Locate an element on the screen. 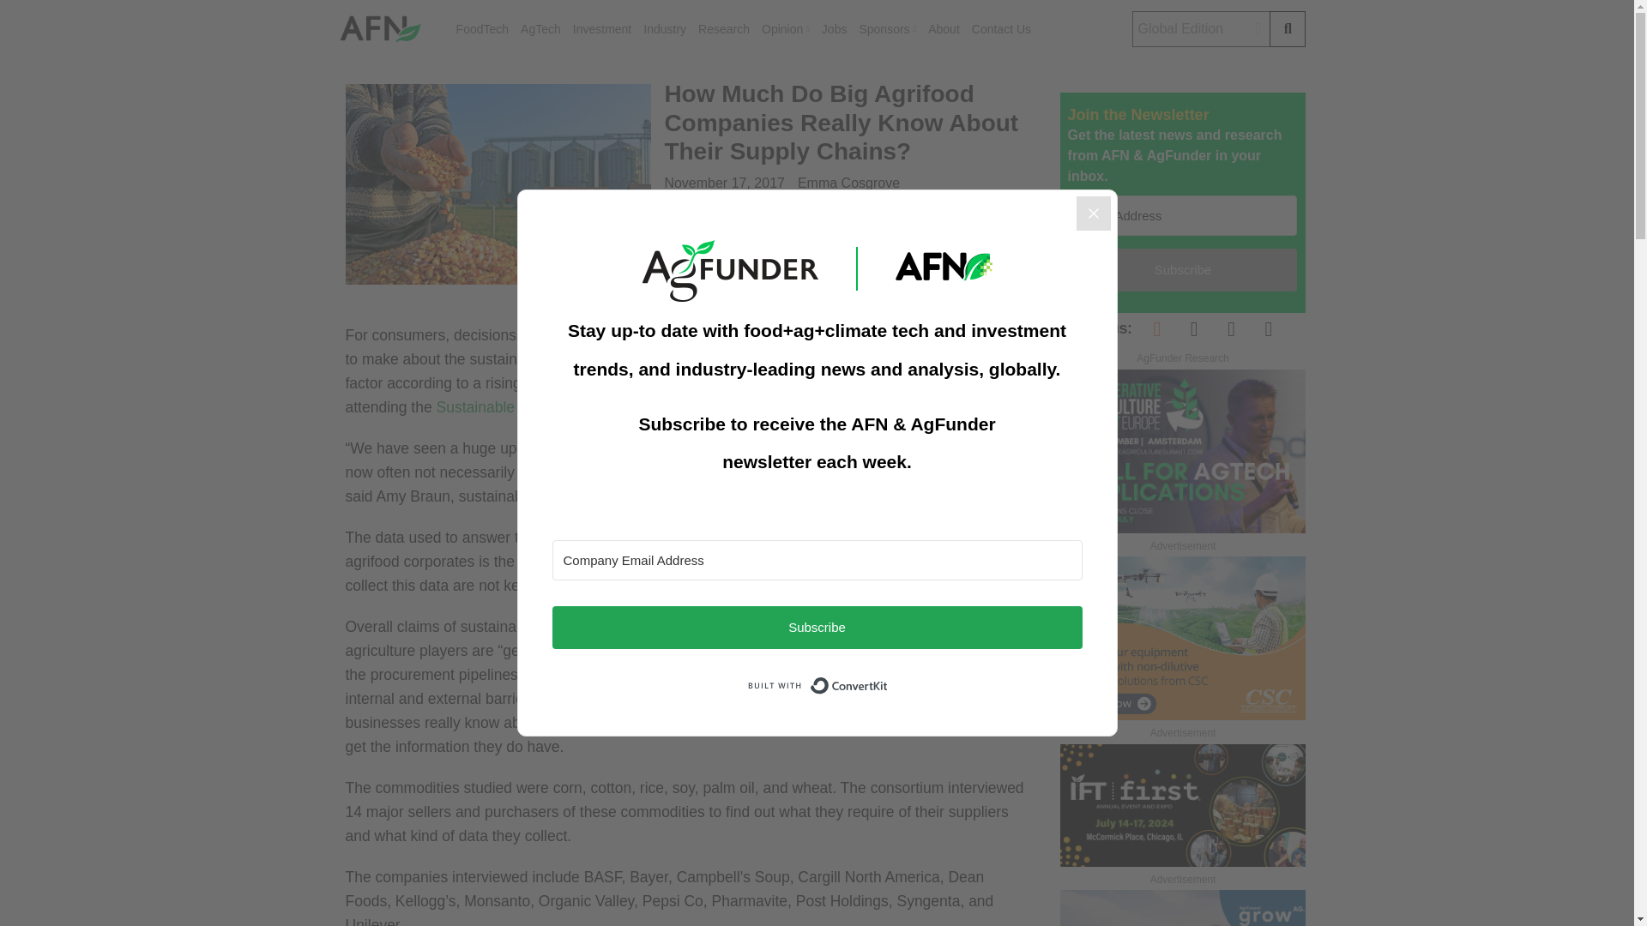  Research is located at coordinates (724, 29).